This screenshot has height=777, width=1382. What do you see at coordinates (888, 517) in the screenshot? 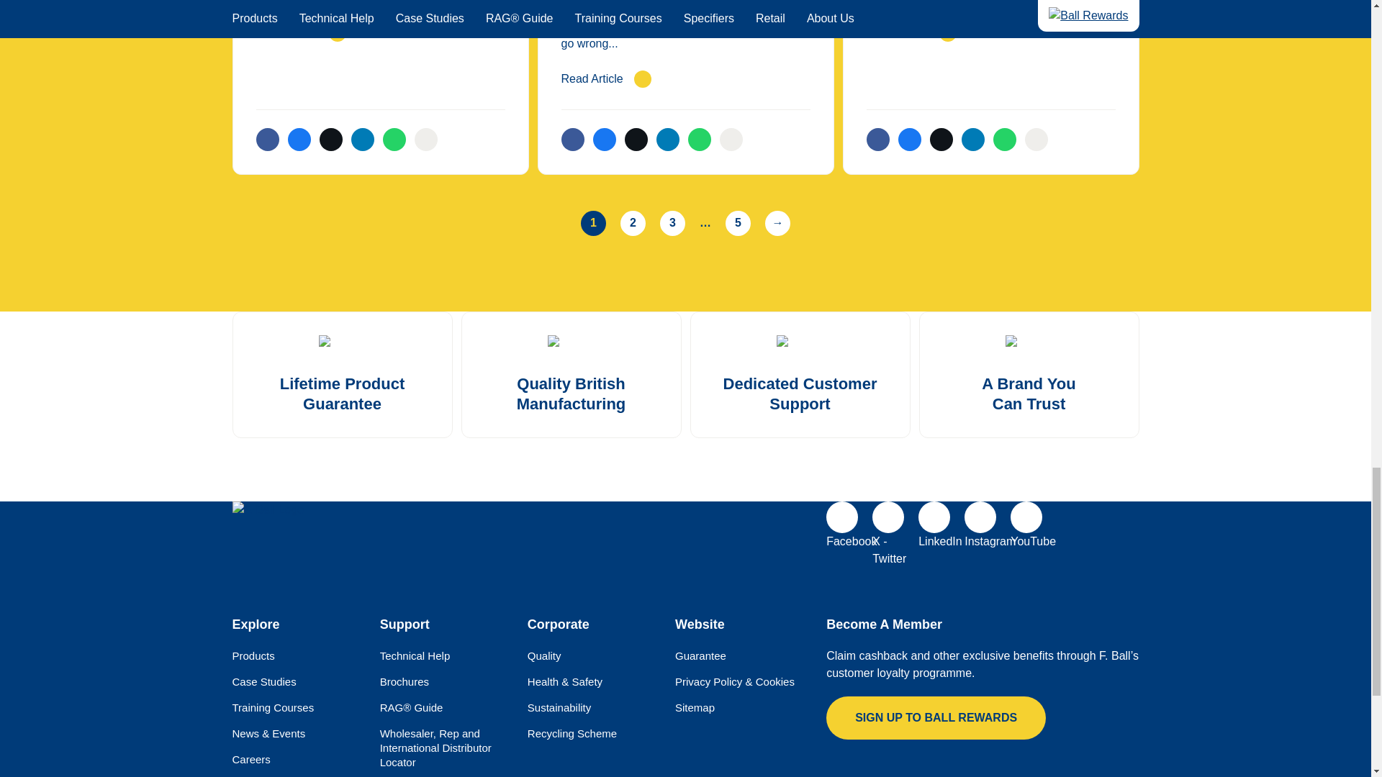
I see `X - Twitter` at bounding box center [888, 517].